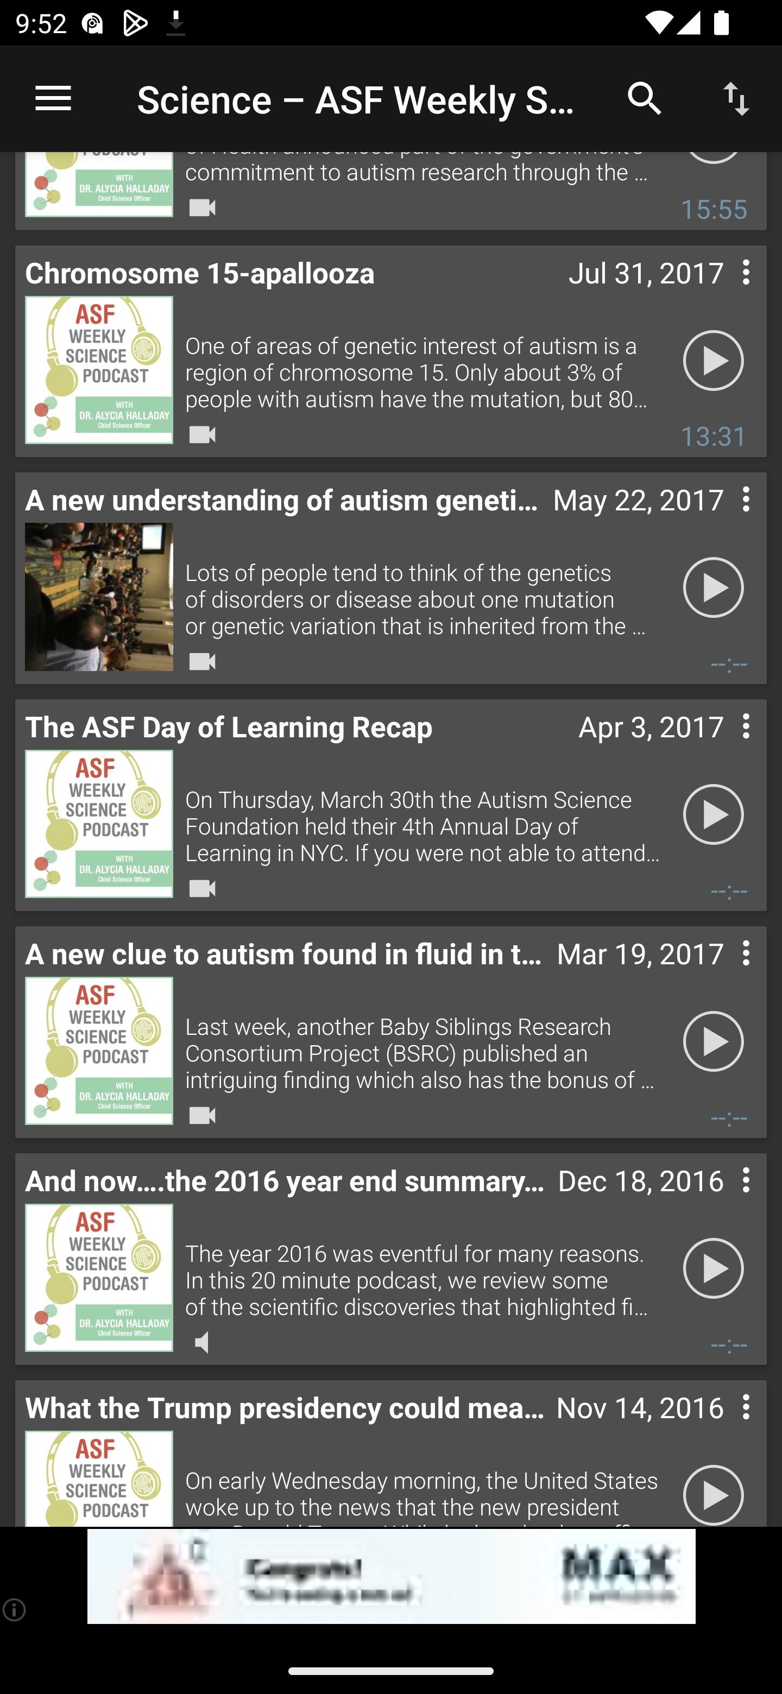 The image size is (782, 1694). I want to click on Open navigation sidebar, so click(53, 99).